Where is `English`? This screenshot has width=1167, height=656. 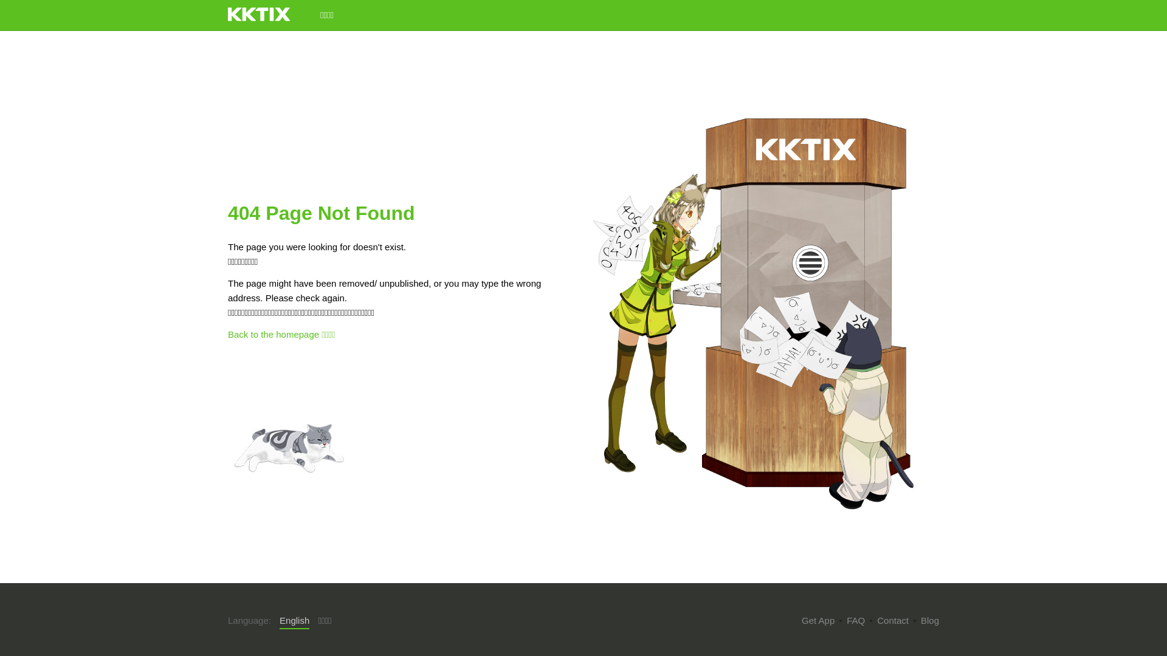
English is located at coordinates (294, 621).